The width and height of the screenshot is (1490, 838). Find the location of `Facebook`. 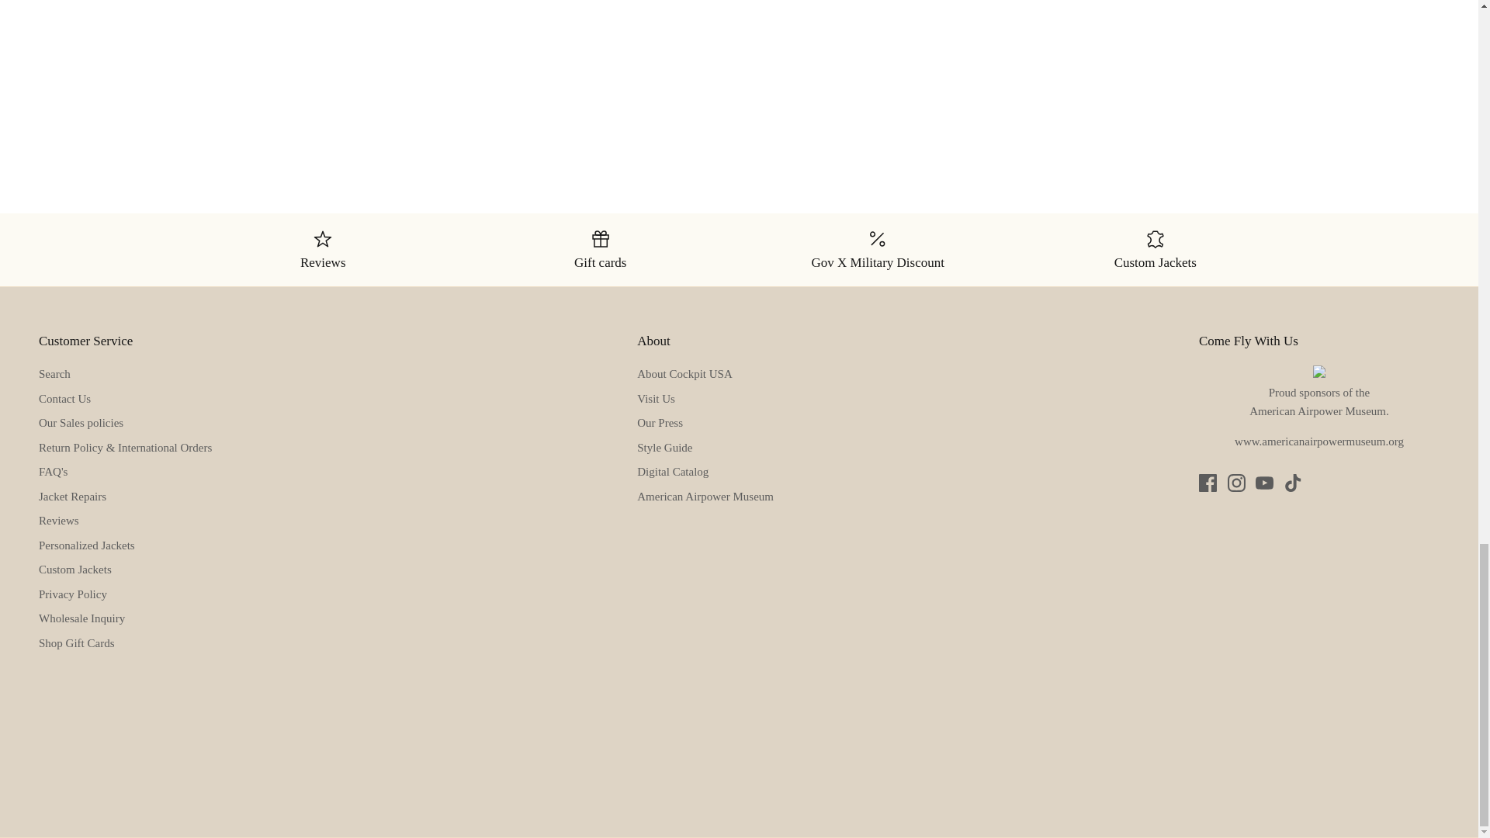

Facebook is located at coordinates (1208, 483).